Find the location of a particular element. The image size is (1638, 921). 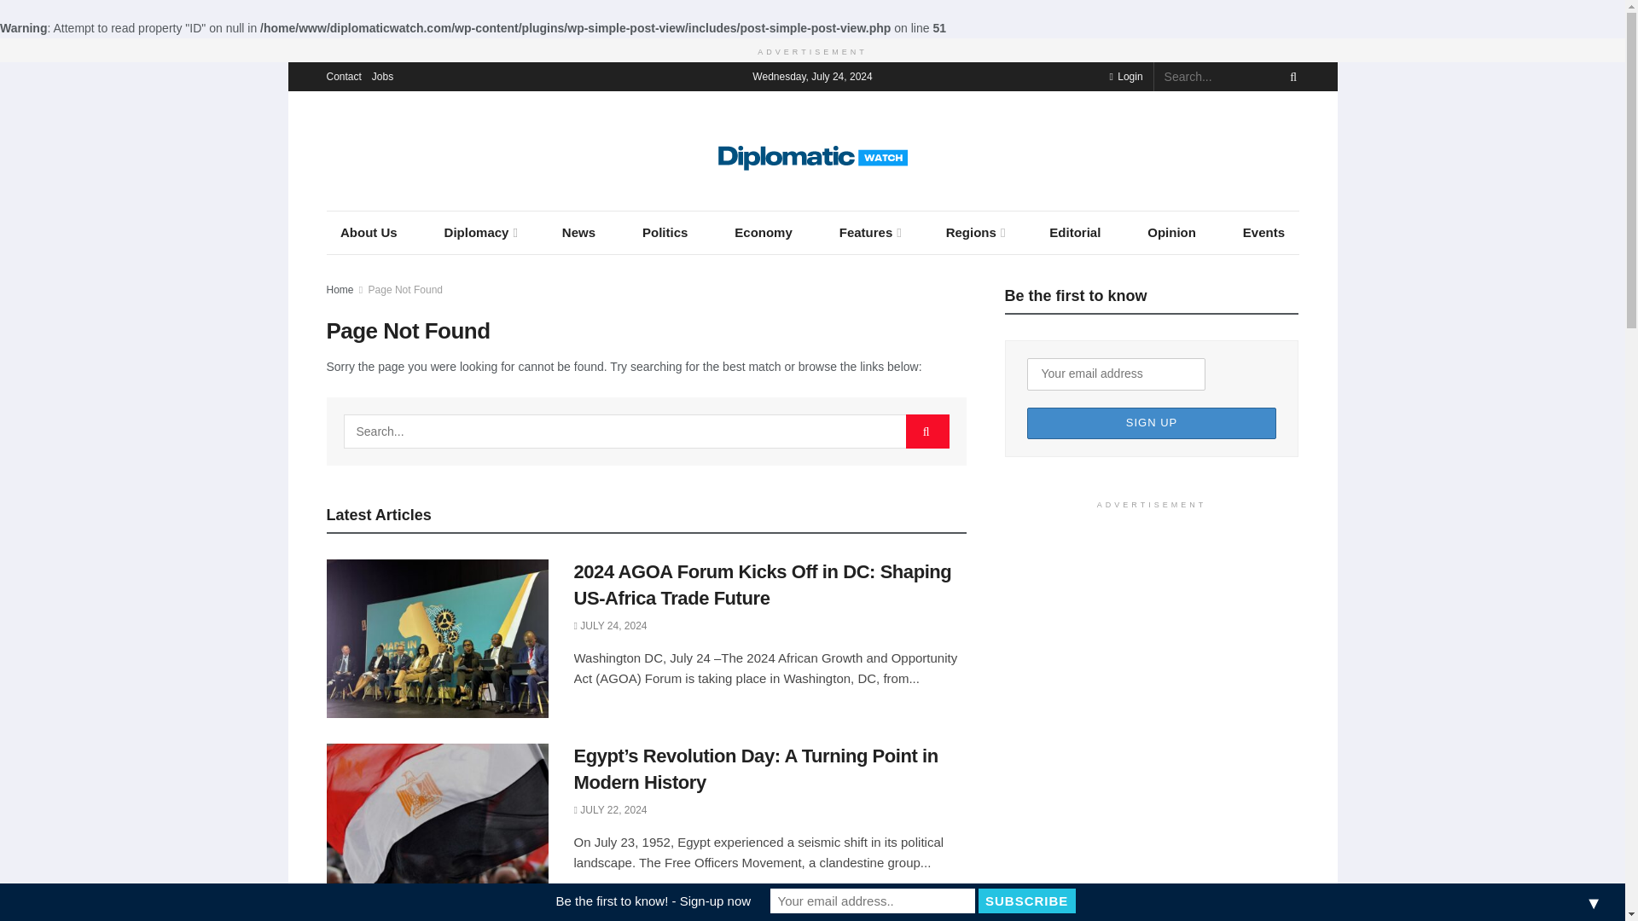

Regions is located at coordinates (974, 232).